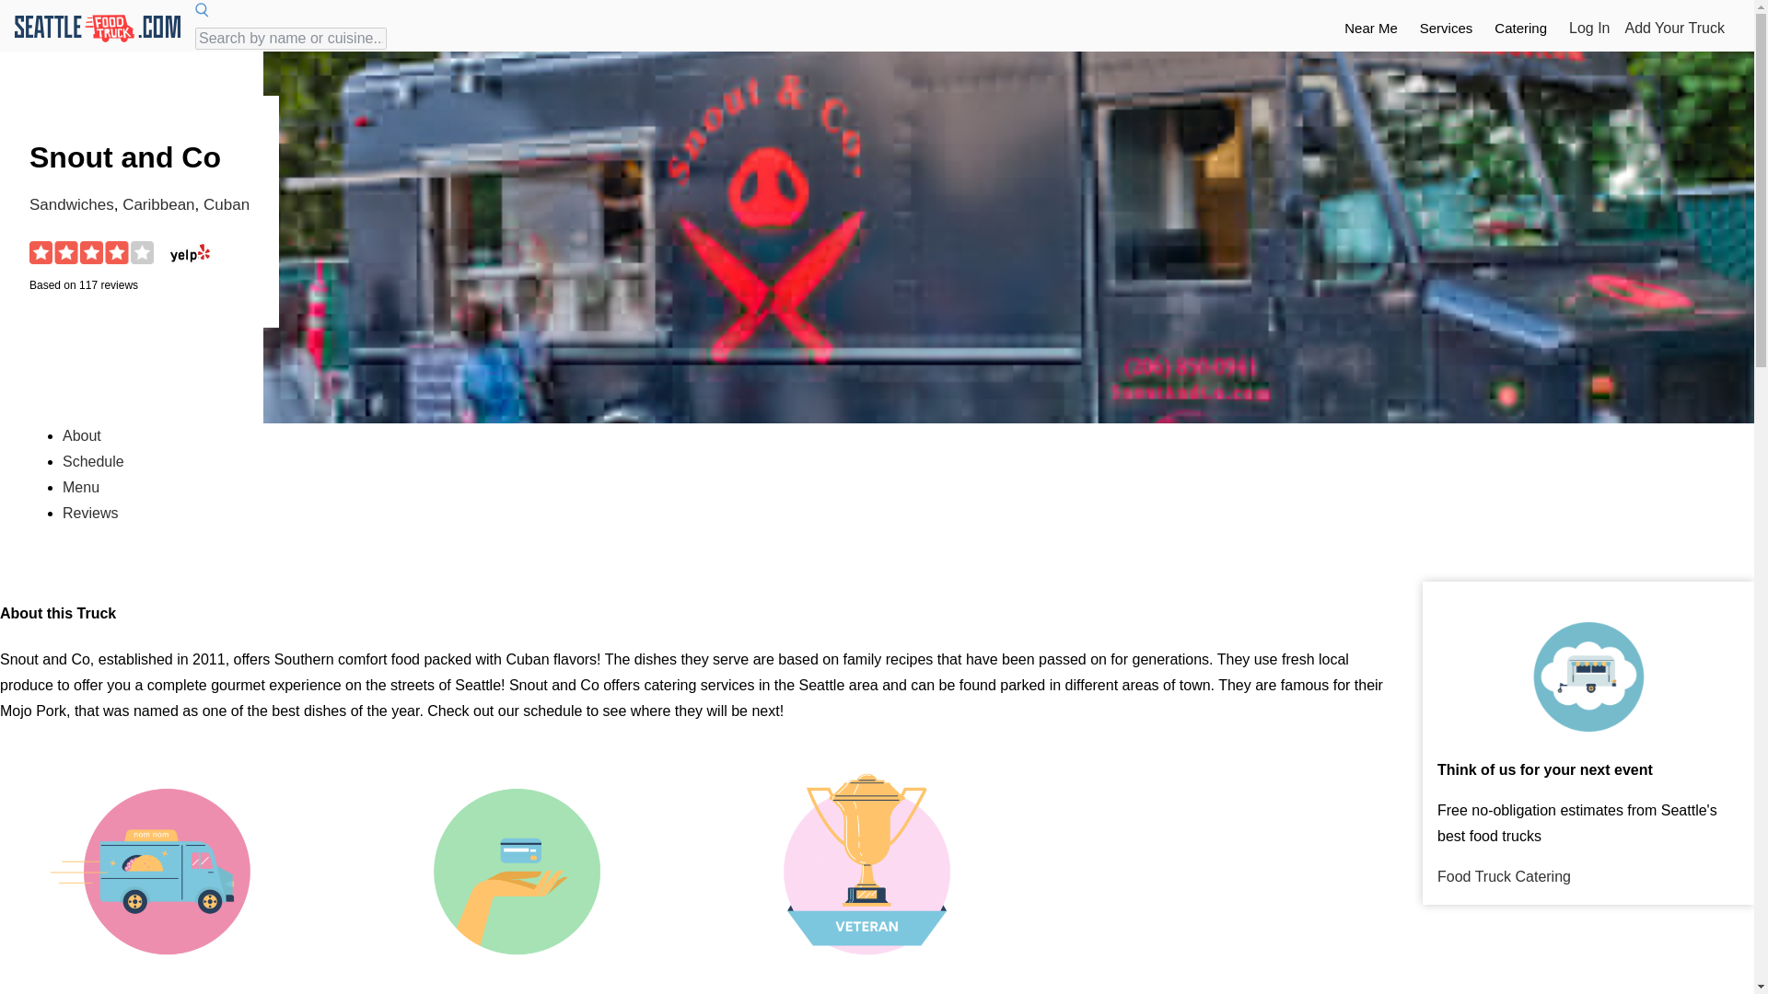  I want to click on Near Me, so click(1370, 22).